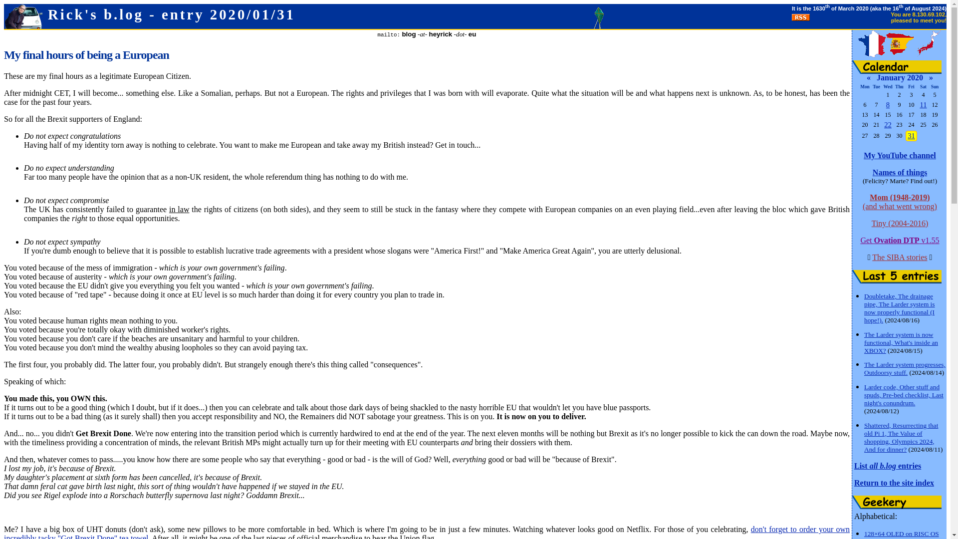 The width and height of the screenshot is (958, 539). I want to click on Last 5 entries, so click(897, 276).